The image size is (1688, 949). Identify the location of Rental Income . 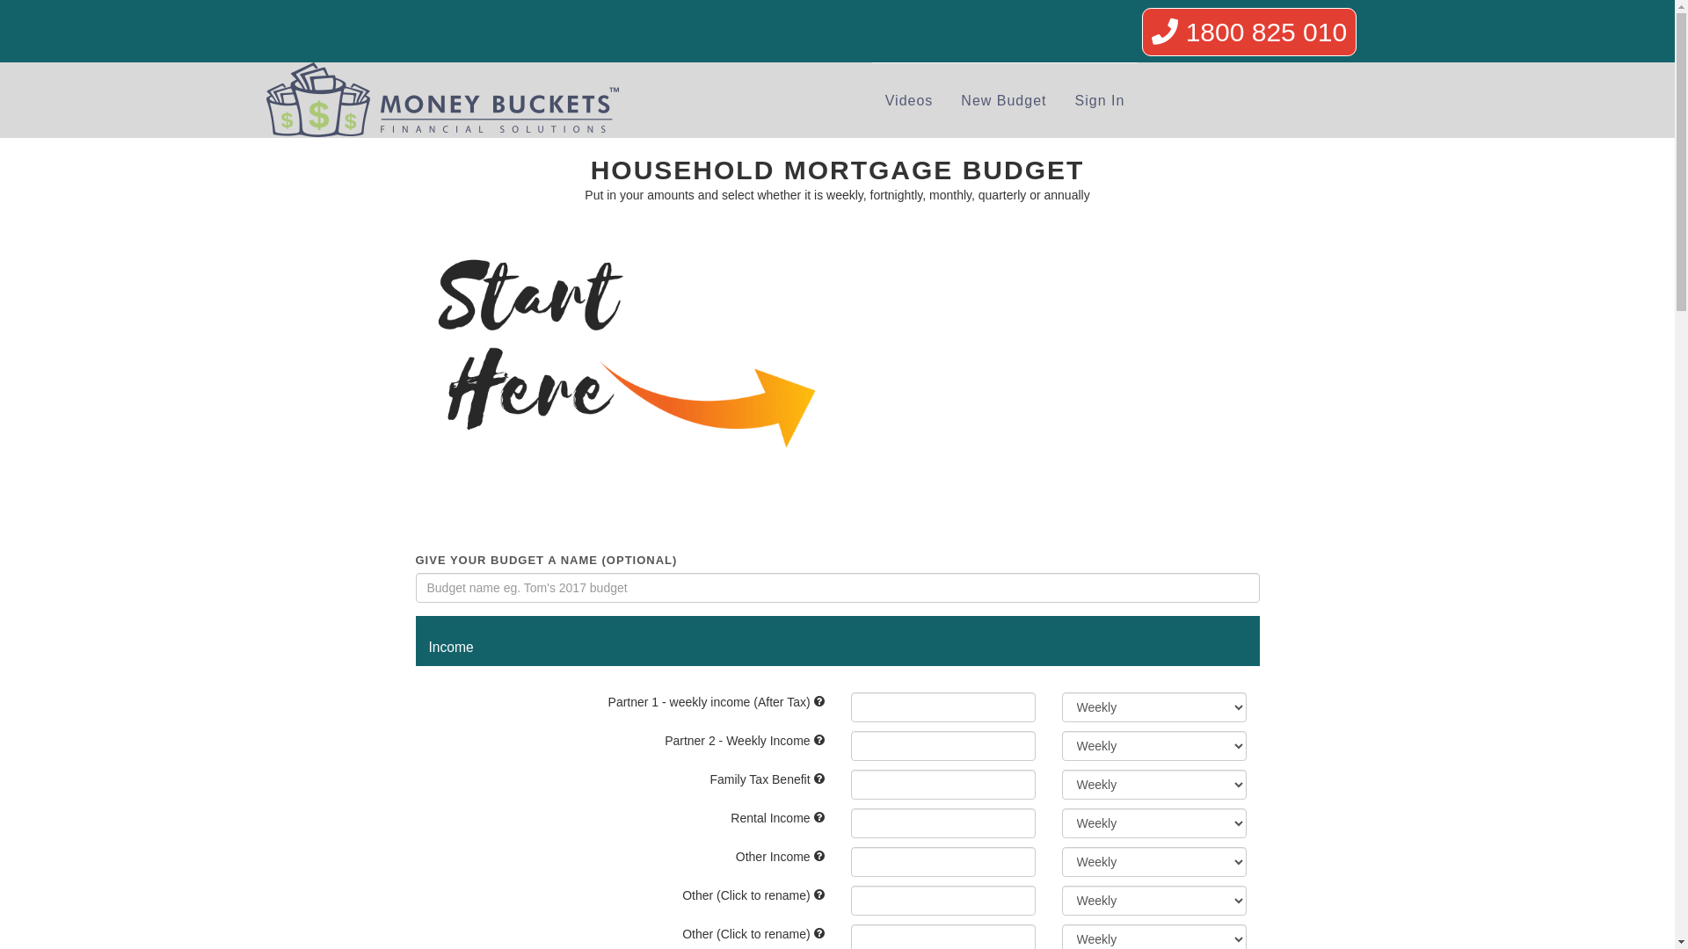
(627, 817).